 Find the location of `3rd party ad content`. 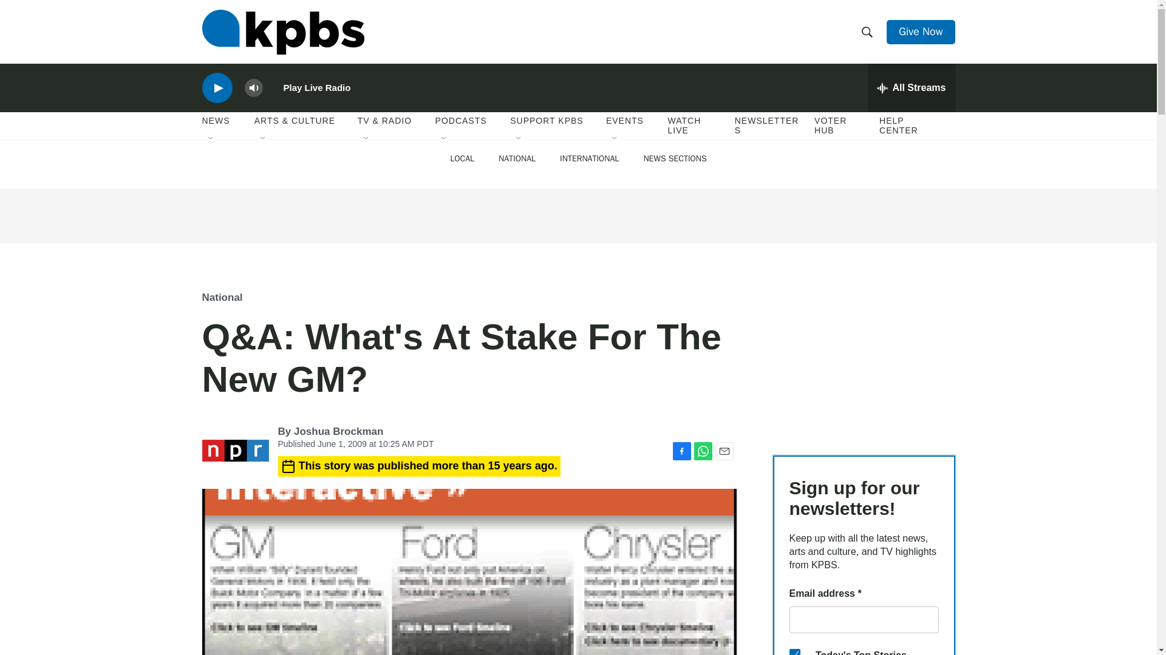

3rd party ad content is located at coordinates (578, 216).